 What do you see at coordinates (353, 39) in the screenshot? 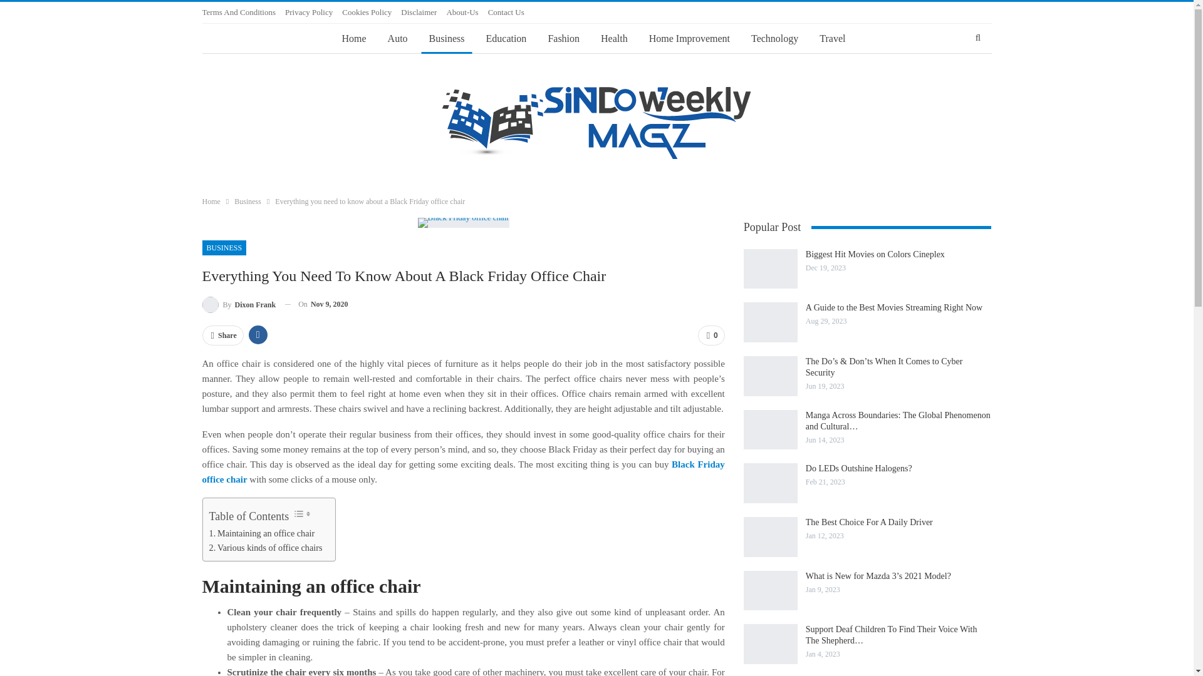
I see `Home` at bounding box center [353, 39].